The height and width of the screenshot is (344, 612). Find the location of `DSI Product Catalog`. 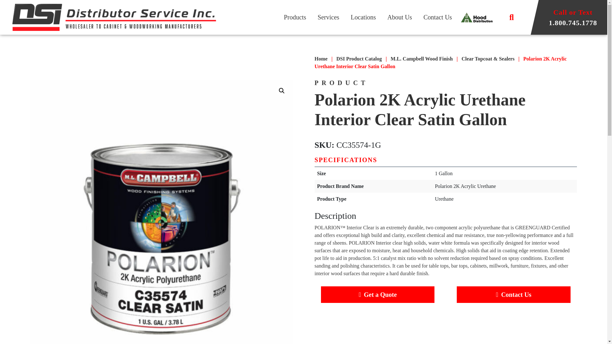

DSI Product Catalog is located at coordinates (359, 59).